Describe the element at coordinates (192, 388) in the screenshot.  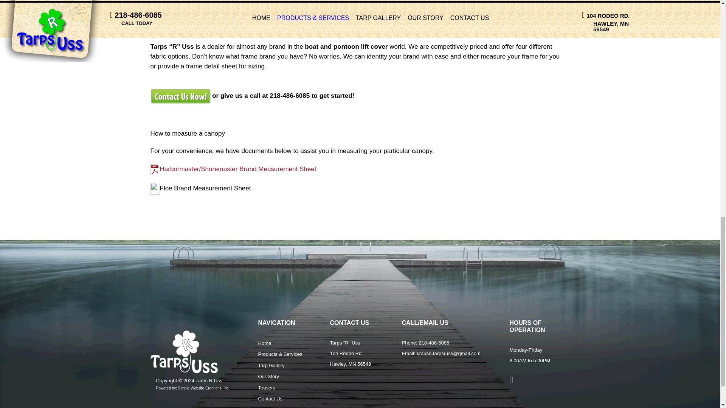
I see `Powered by: Simple Website Creations, Inc.` at that location.